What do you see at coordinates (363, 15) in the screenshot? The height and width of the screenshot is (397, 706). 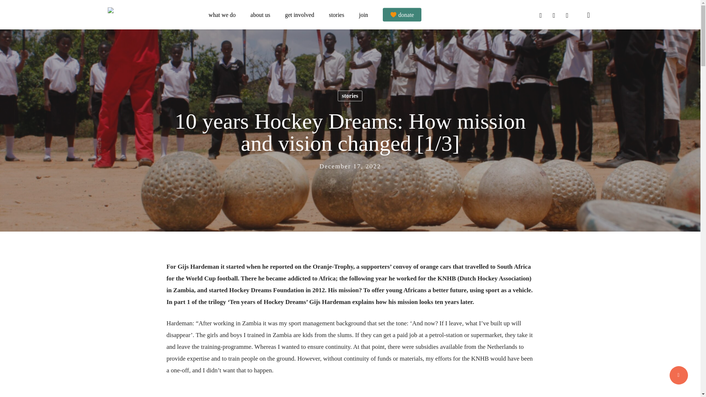 I see `join` at bounding box center [363, 15].